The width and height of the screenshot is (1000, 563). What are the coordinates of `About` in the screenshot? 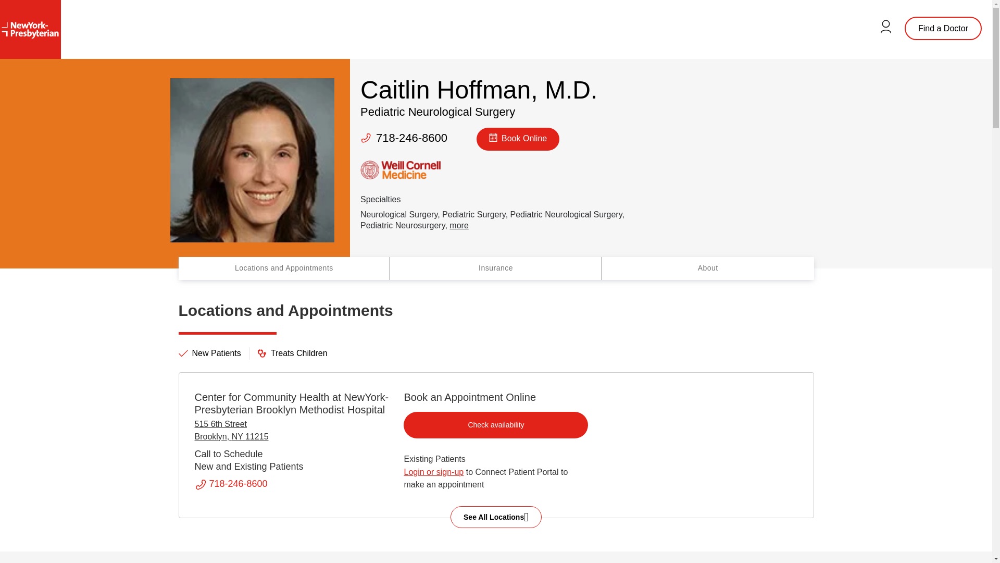 It's located at (707, 268).